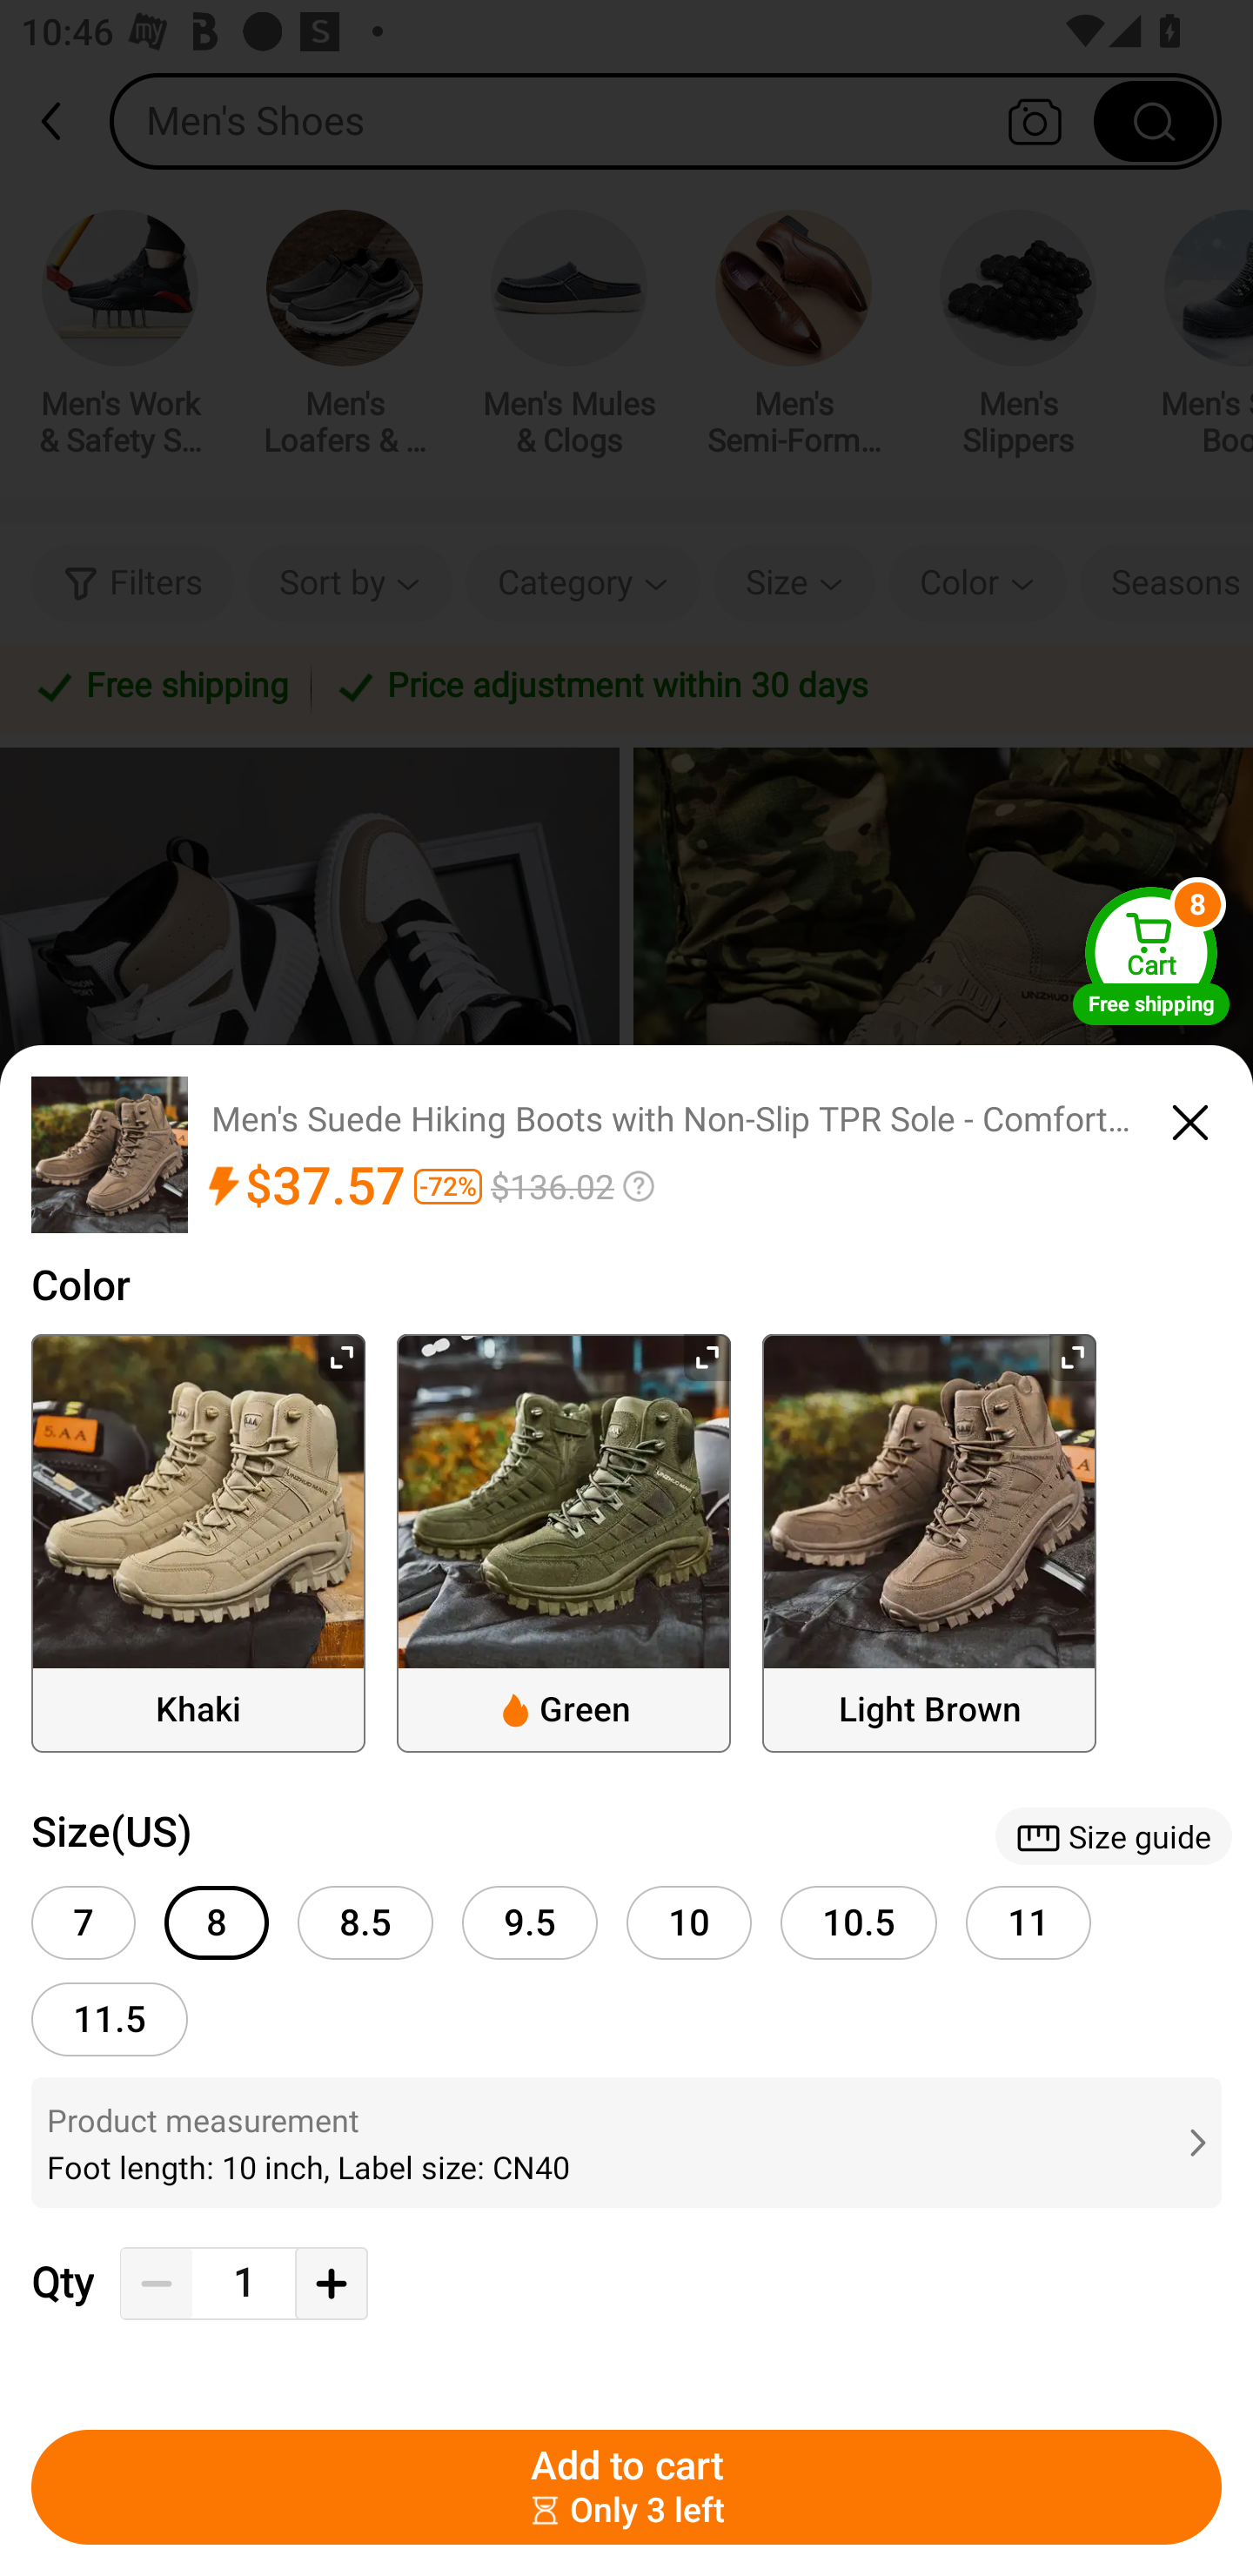  I want to click on  10, so click(689, 1922).